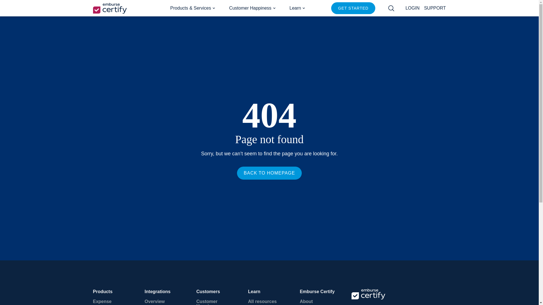 This screenshot has width=543, height=305. Describe the element at coordinates (252, 8) in the screenshot. I see `Customer Happiness` at that location.